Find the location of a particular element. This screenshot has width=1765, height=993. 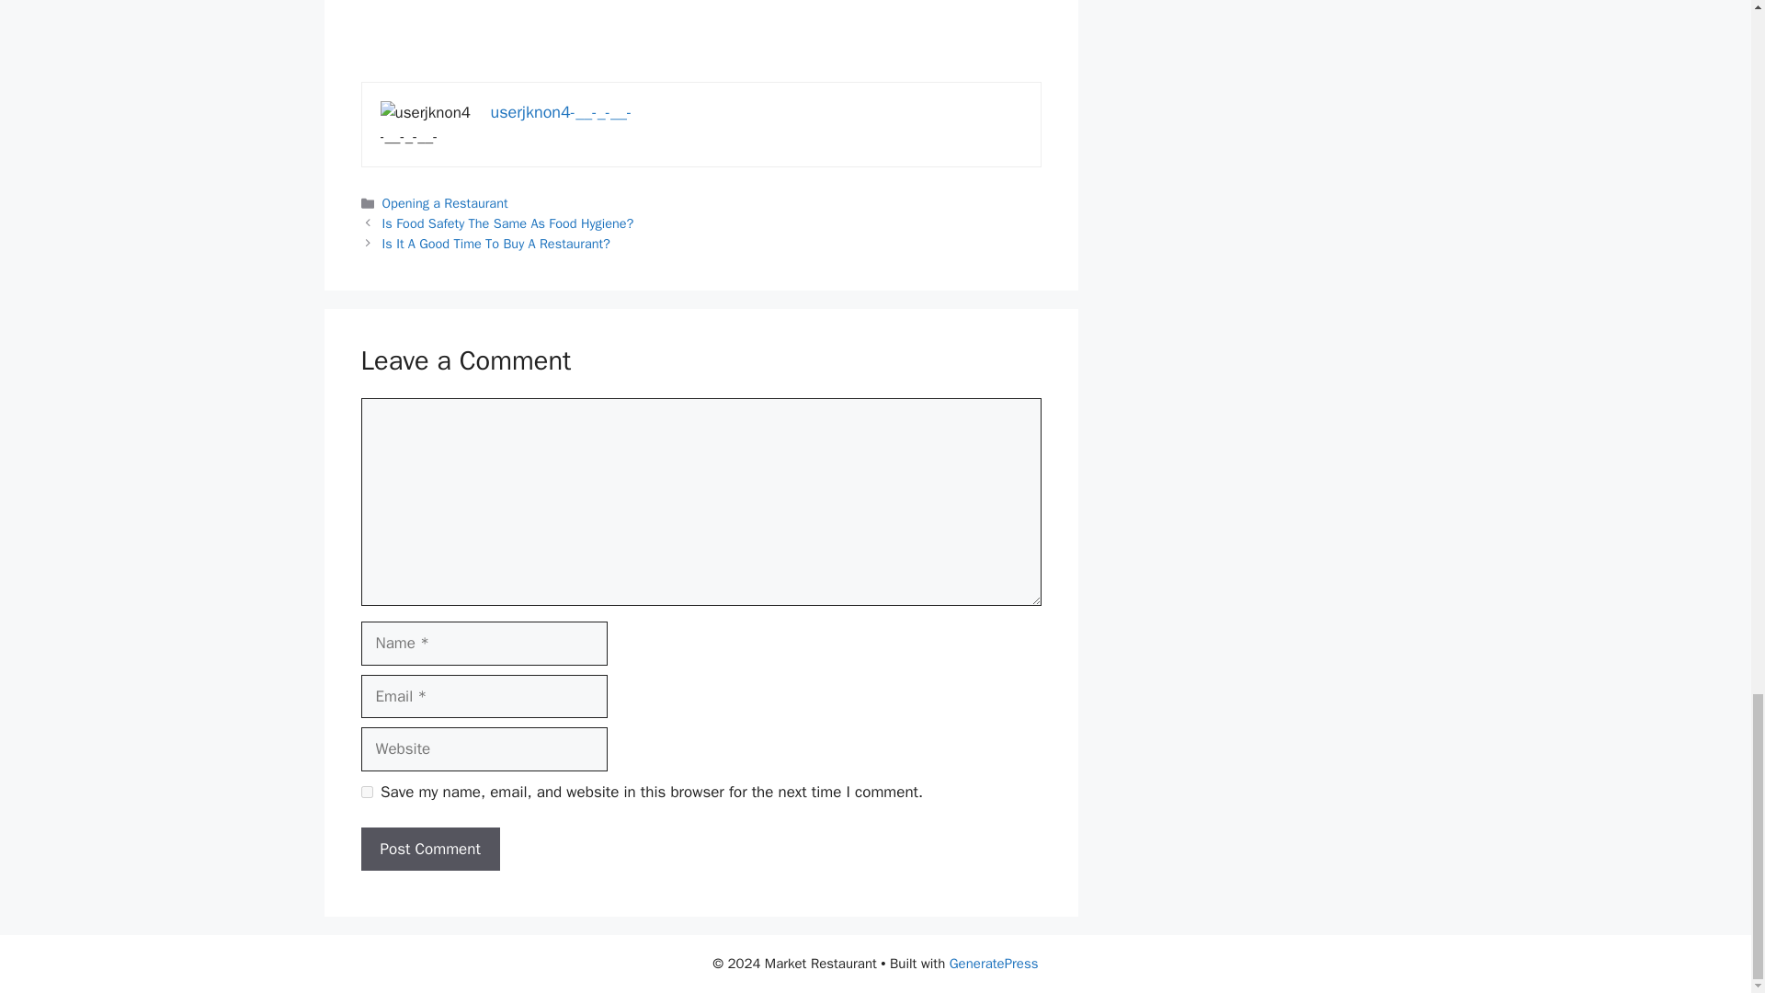

Opening a Restaurant is located at coordinates (445, 202).